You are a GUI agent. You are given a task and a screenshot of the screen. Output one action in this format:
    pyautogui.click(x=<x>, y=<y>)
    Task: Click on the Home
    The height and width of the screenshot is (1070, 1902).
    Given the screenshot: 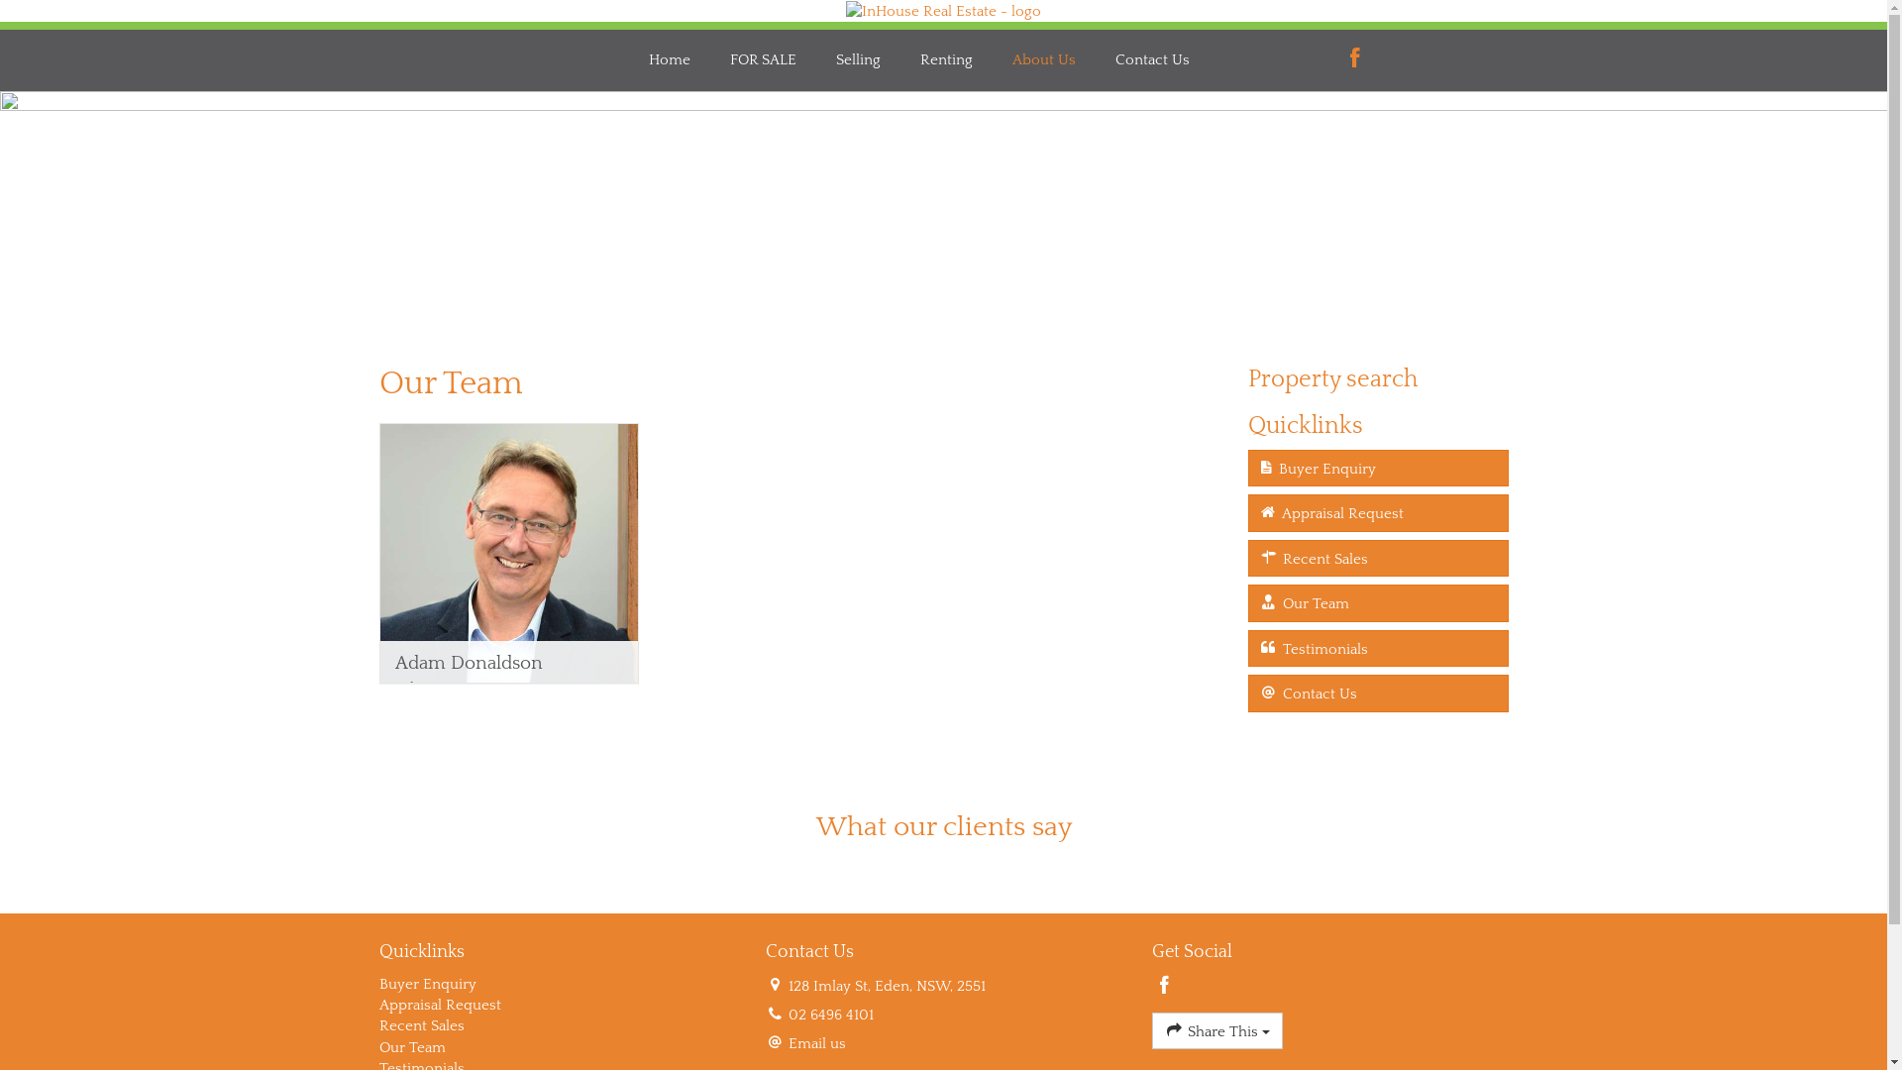 What is the action you would take?
    pyautogui.click(x=670, y=59)
    